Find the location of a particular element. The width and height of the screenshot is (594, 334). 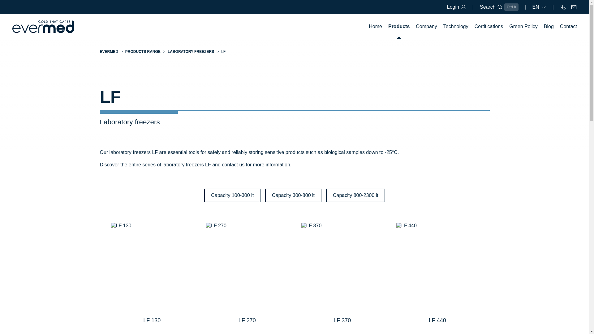

Green Policy is located at coordinates (523, 27).